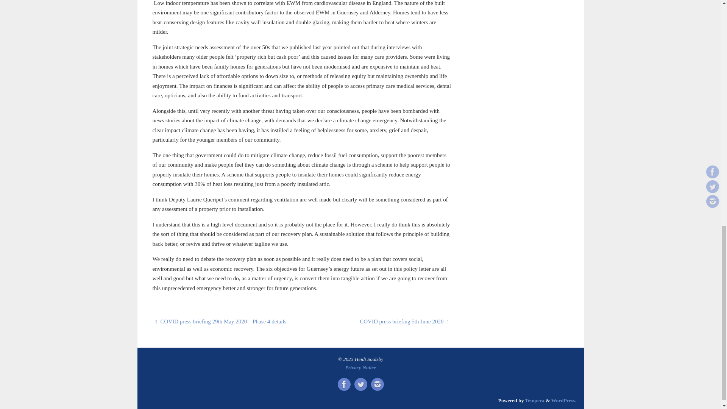 The image size is (727, 409). I want to click on Heidi Soulsby, so click(344, 384).